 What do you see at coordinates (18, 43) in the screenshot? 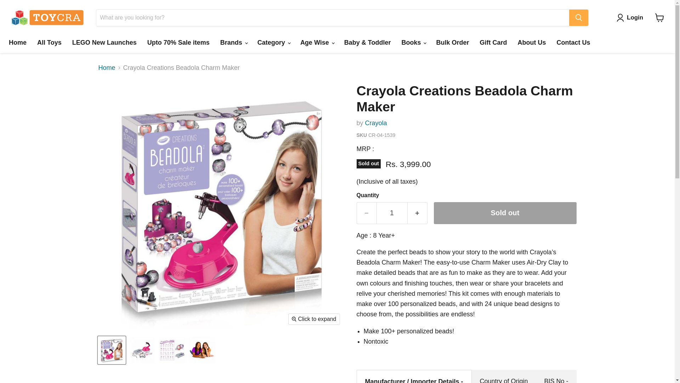
I see `Home` at bounding box center [18, 43].